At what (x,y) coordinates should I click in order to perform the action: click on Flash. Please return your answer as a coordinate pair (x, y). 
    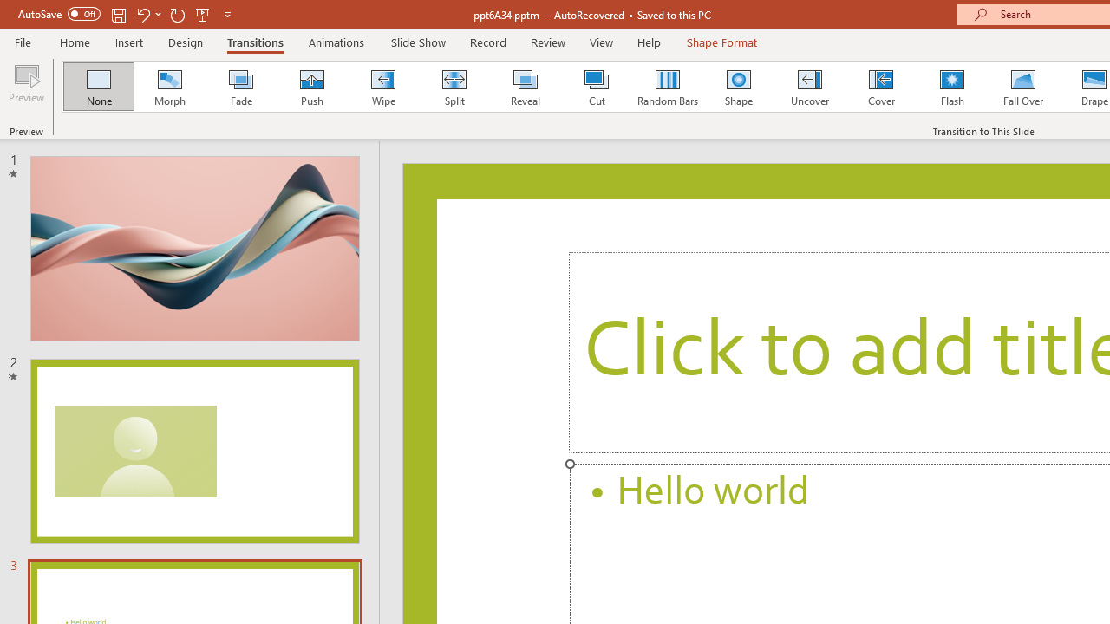
    Looking at the image, I should click on (952, 87).